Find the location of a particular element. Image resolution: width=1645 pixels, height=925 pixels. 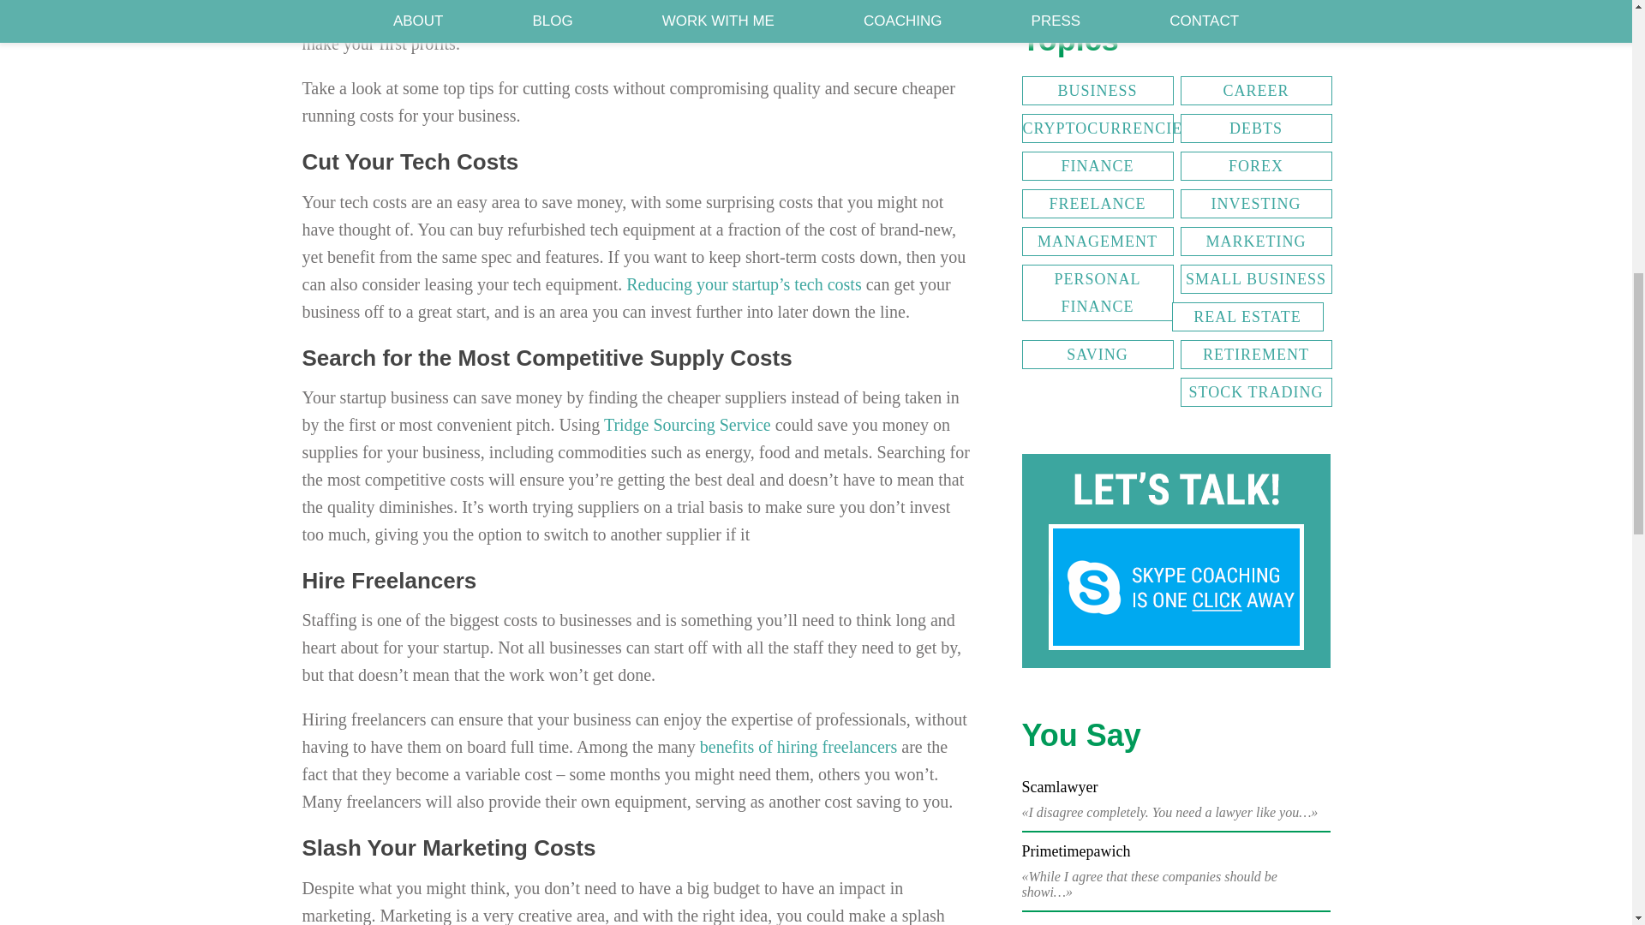

BUSINESS is located at coordinates (1097, 91).